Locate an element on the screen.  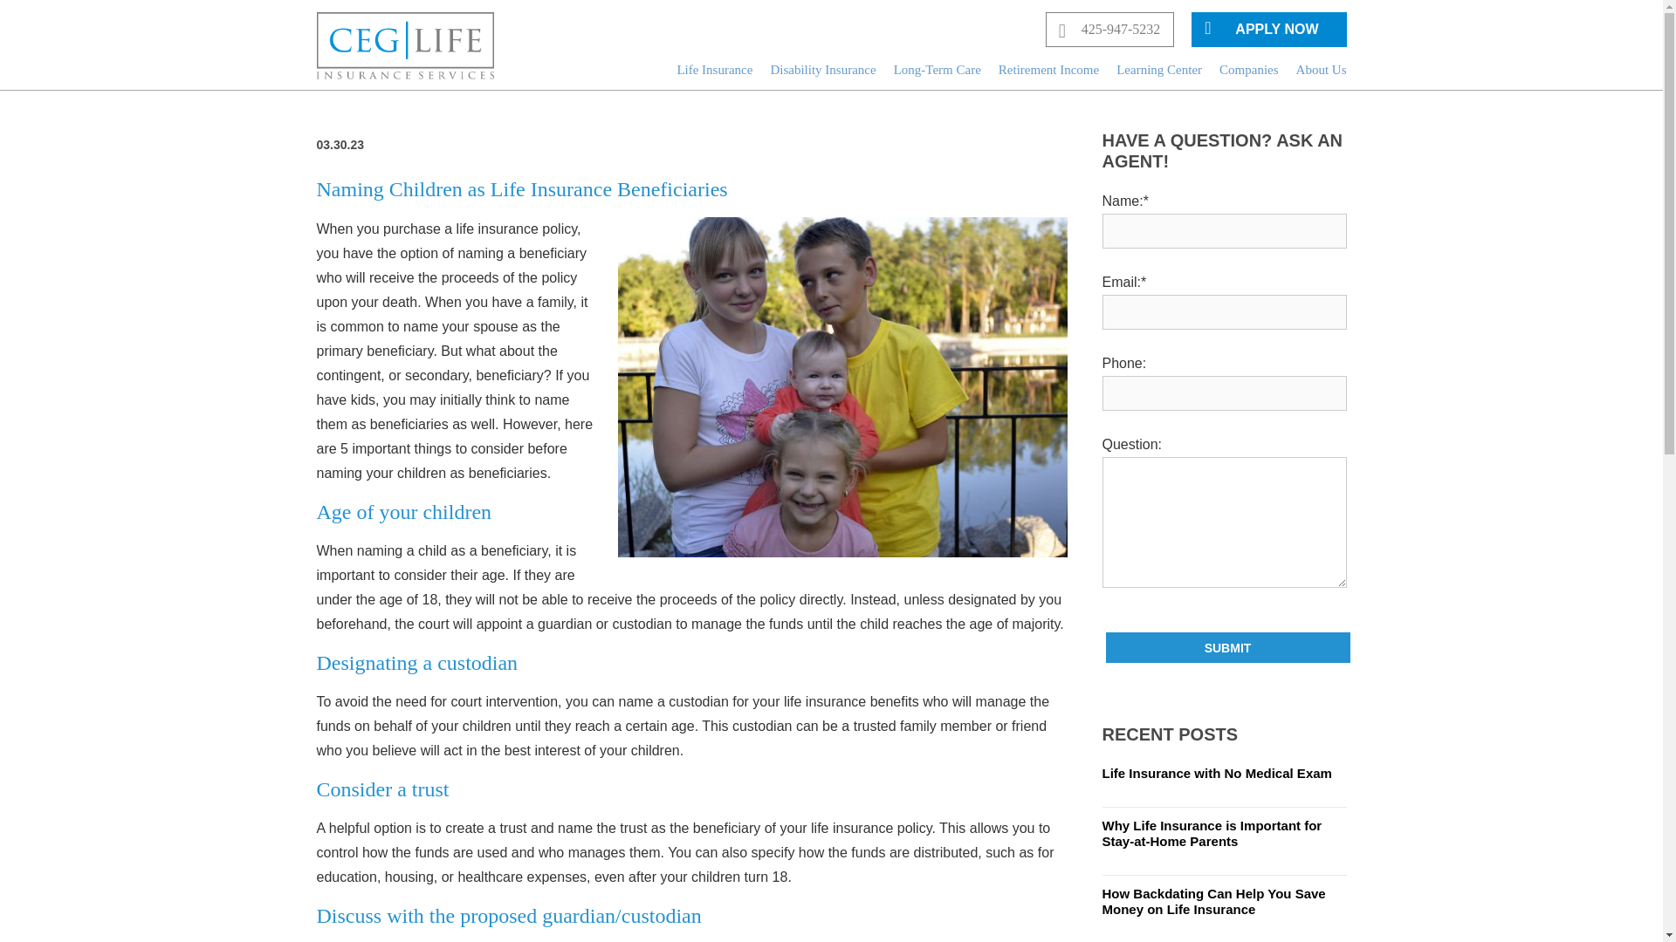
425-947-5232 is located at coordinates (1110, 30).